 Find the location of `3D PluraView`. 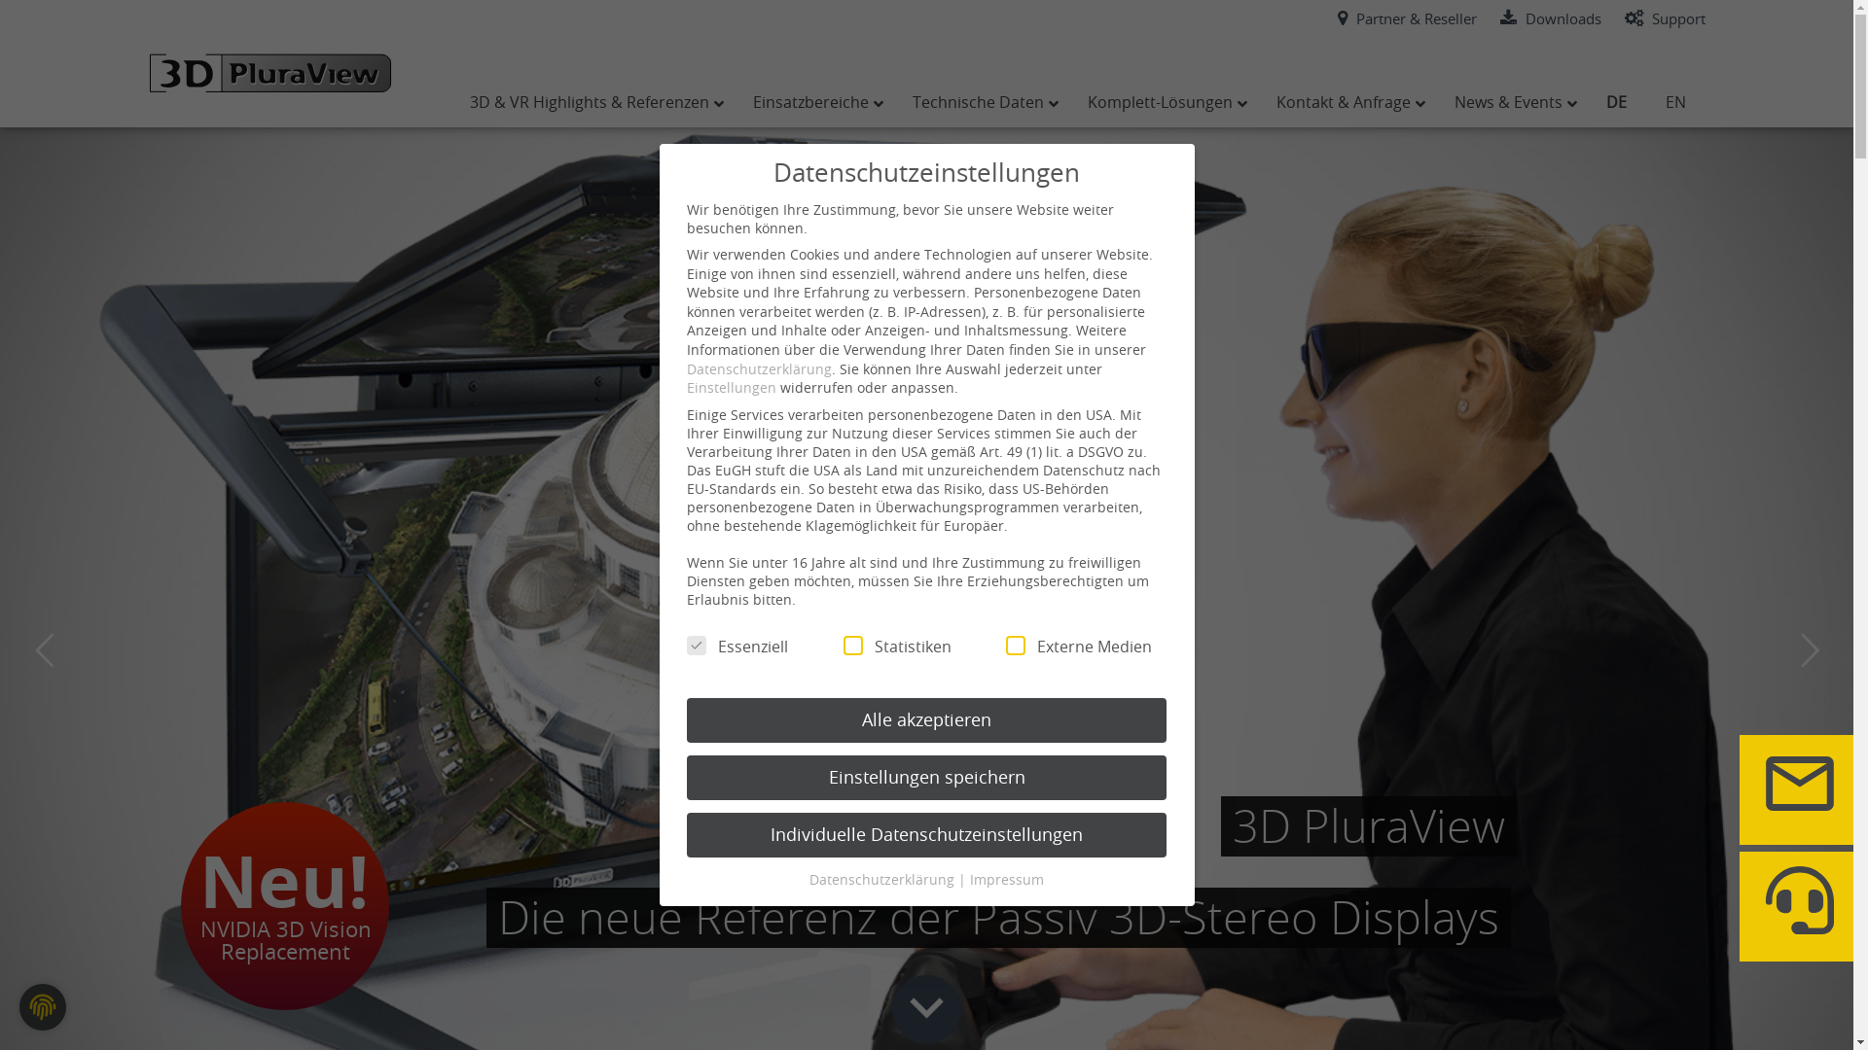

3D PluraView is located at coordinates (1369, 826).